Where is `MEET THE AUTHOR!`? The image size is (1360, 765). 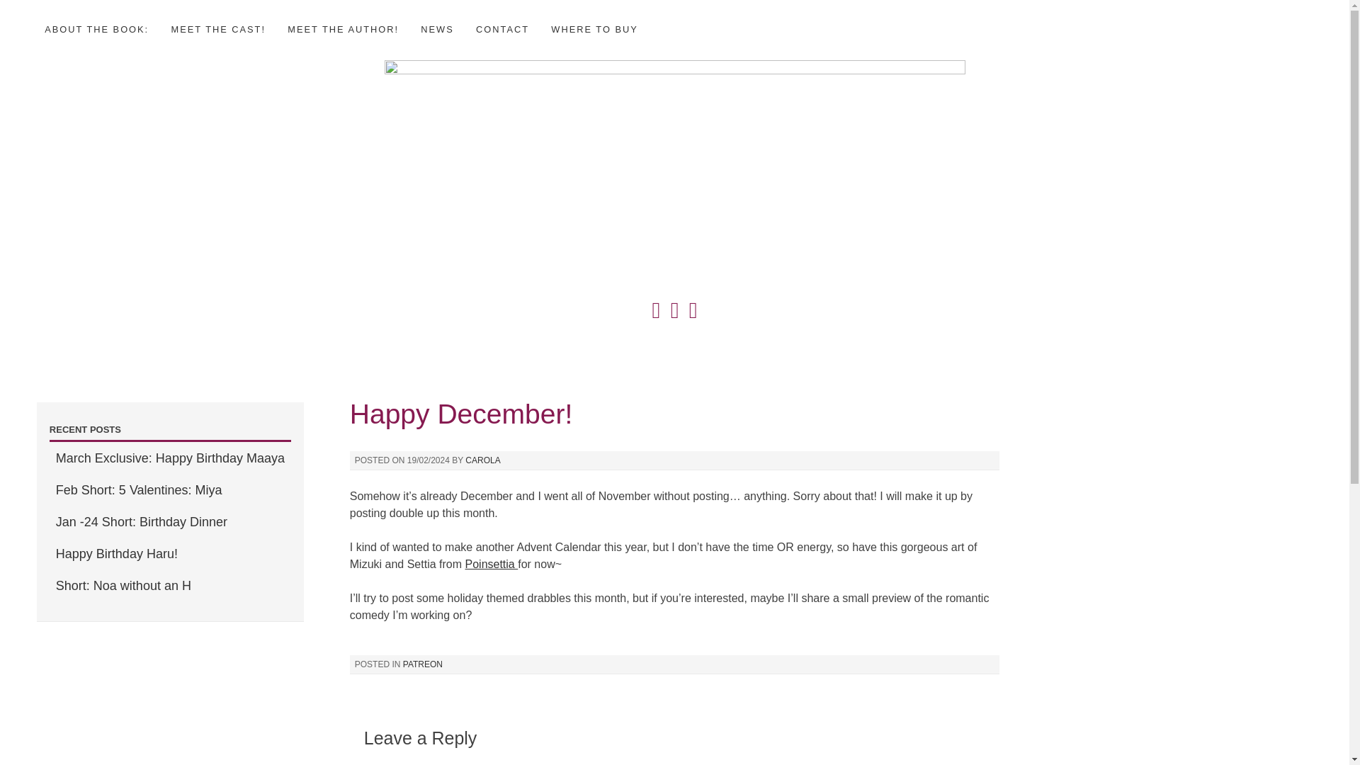
MEET THE AUTHOR! is located at coordinates (343, 29).